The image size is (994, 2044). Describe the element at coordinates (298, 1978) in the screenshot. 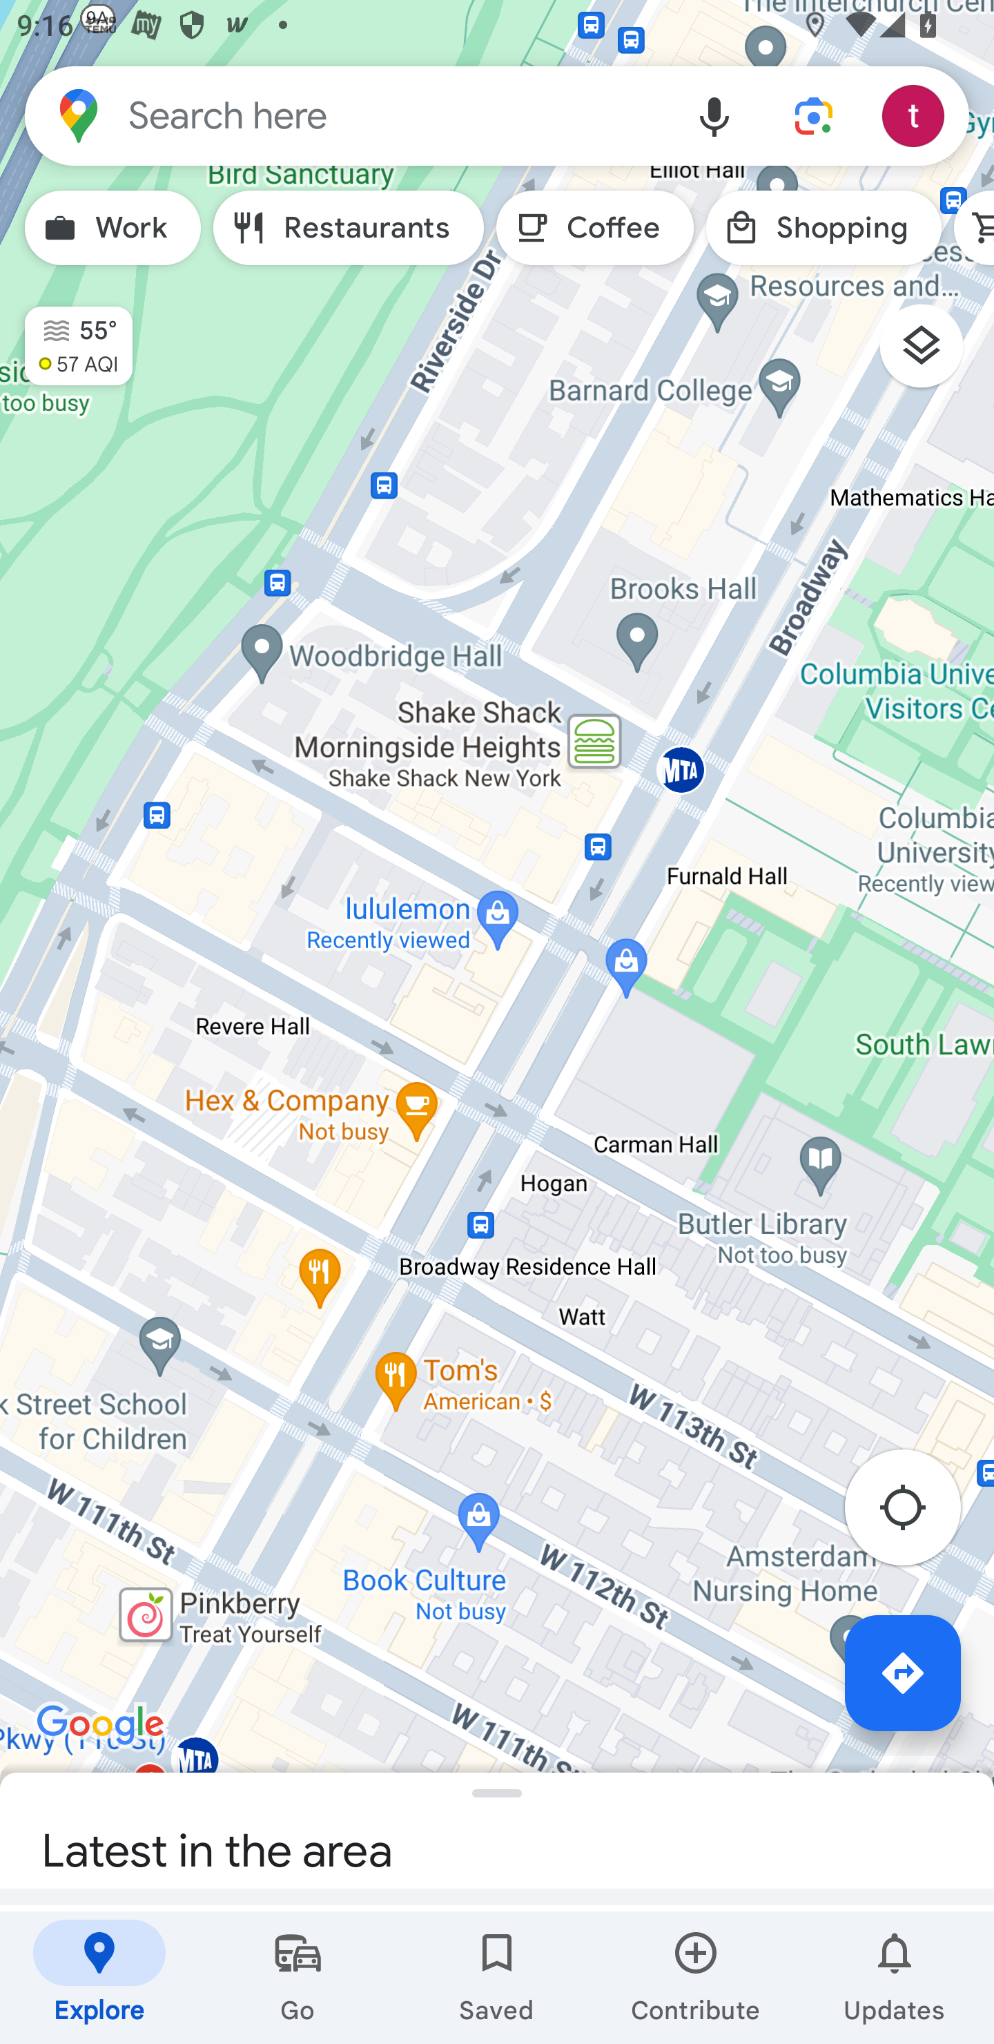

I see `Go` at that location.